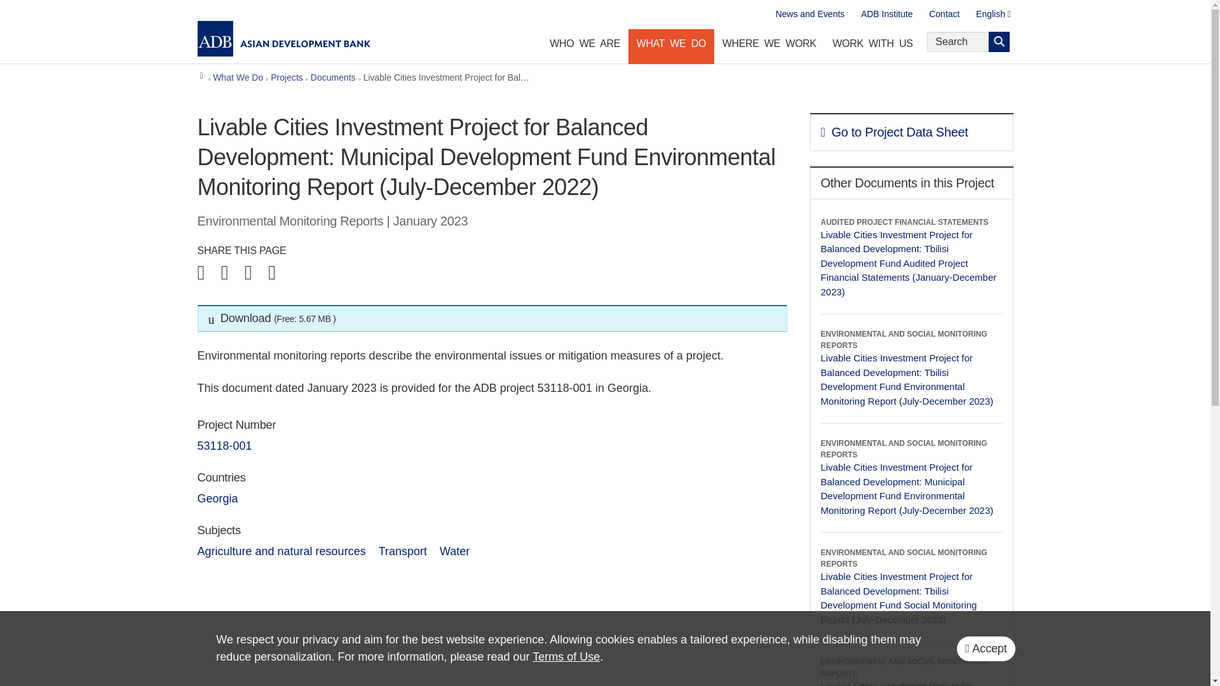  Describe the element at coordinates (585, 46) in the screenshot. I see `WHO  WE  ARE` at that location.